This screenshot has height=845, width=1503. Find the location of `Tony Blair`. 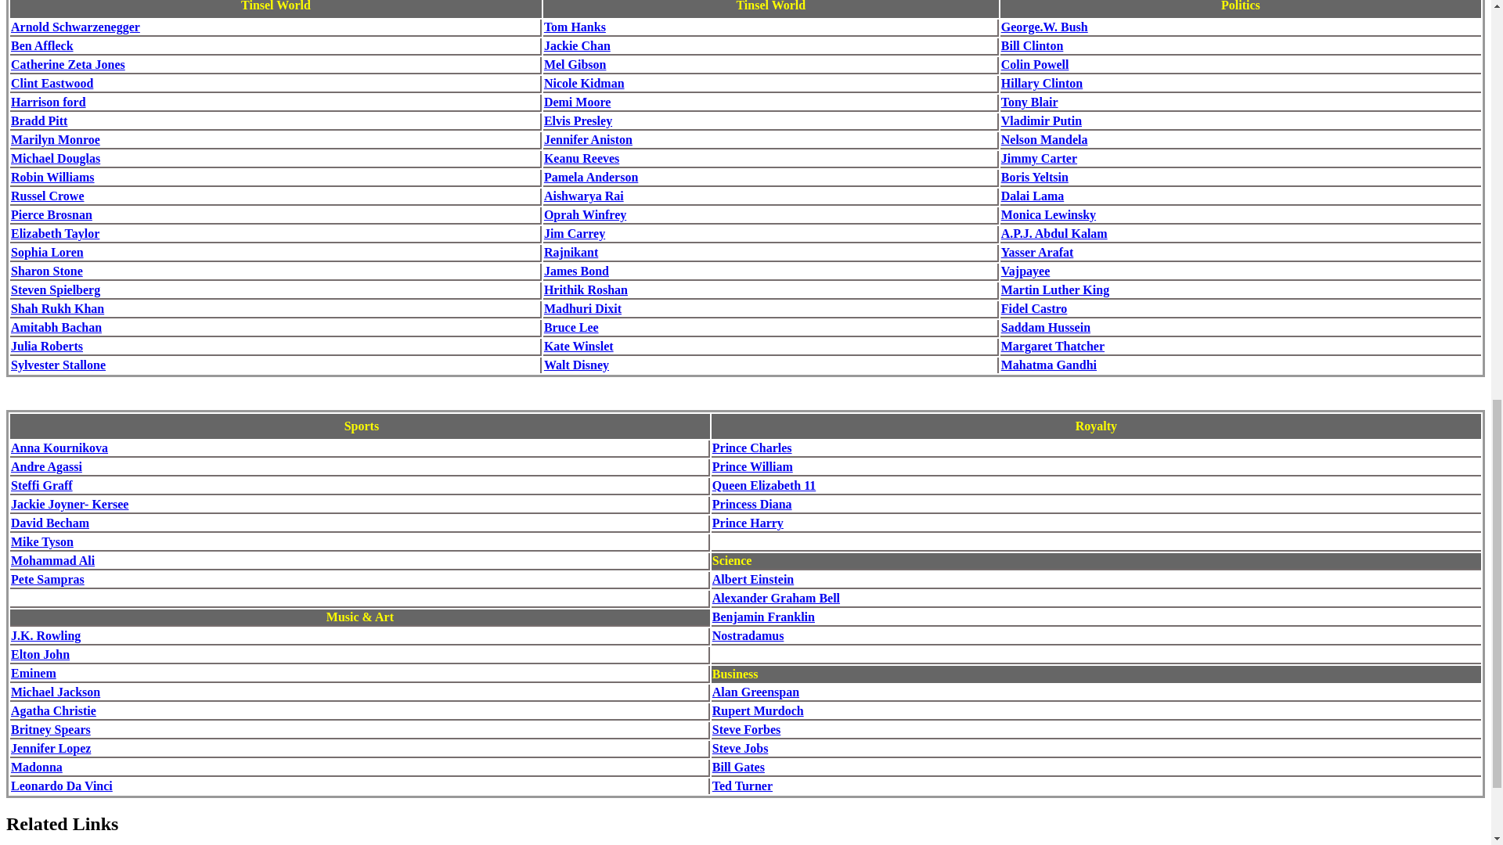

Tony Blair is located at coordinates (1029, 102).